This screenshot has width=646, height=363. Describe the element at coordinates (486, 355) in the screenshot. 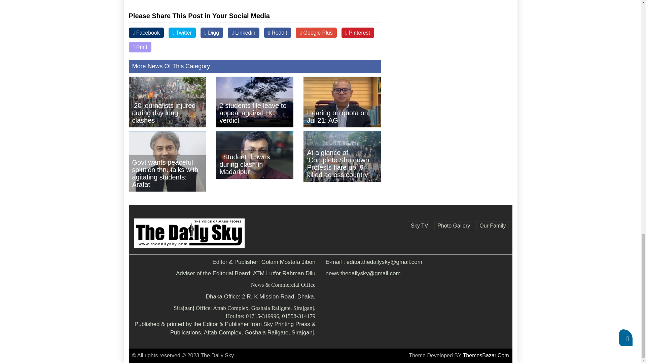

I see `themesbazar` at that location.